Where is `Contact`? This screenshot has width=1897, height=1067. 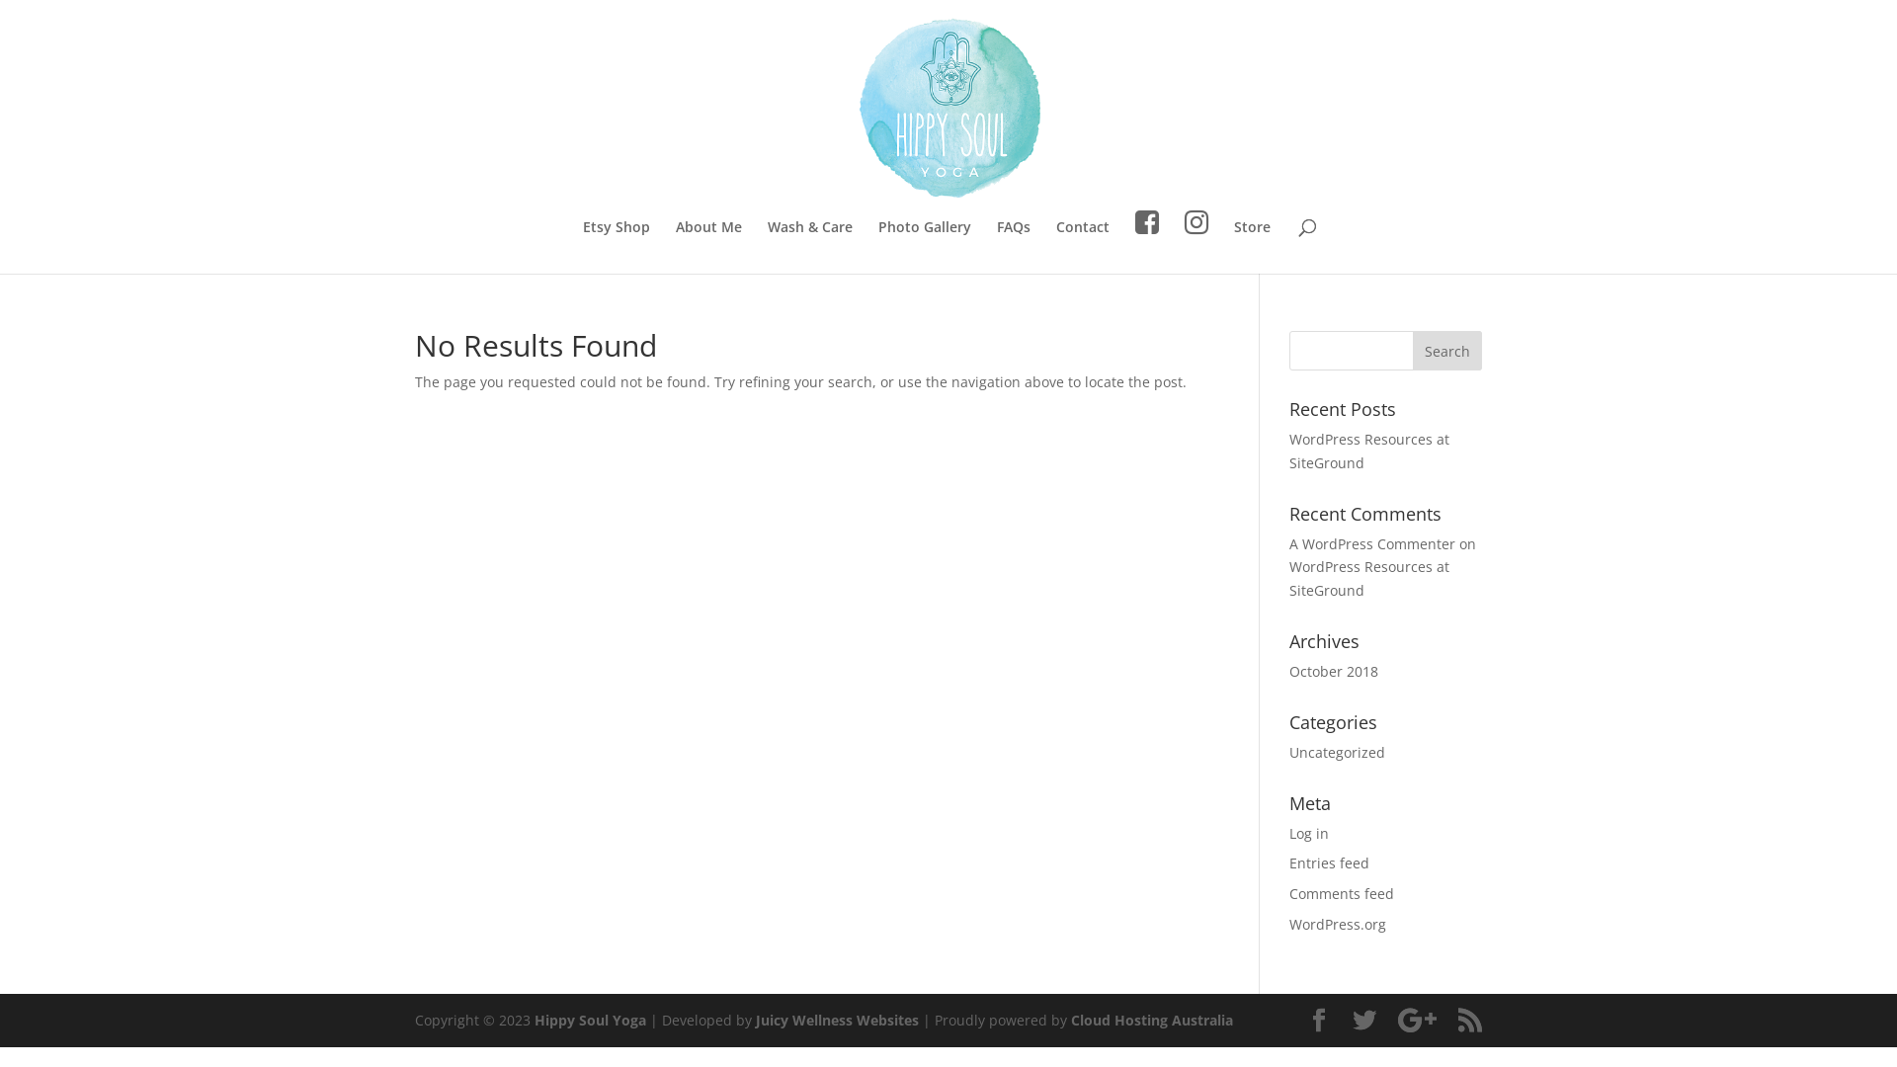 Contact is located at coordinates (1083, 246).